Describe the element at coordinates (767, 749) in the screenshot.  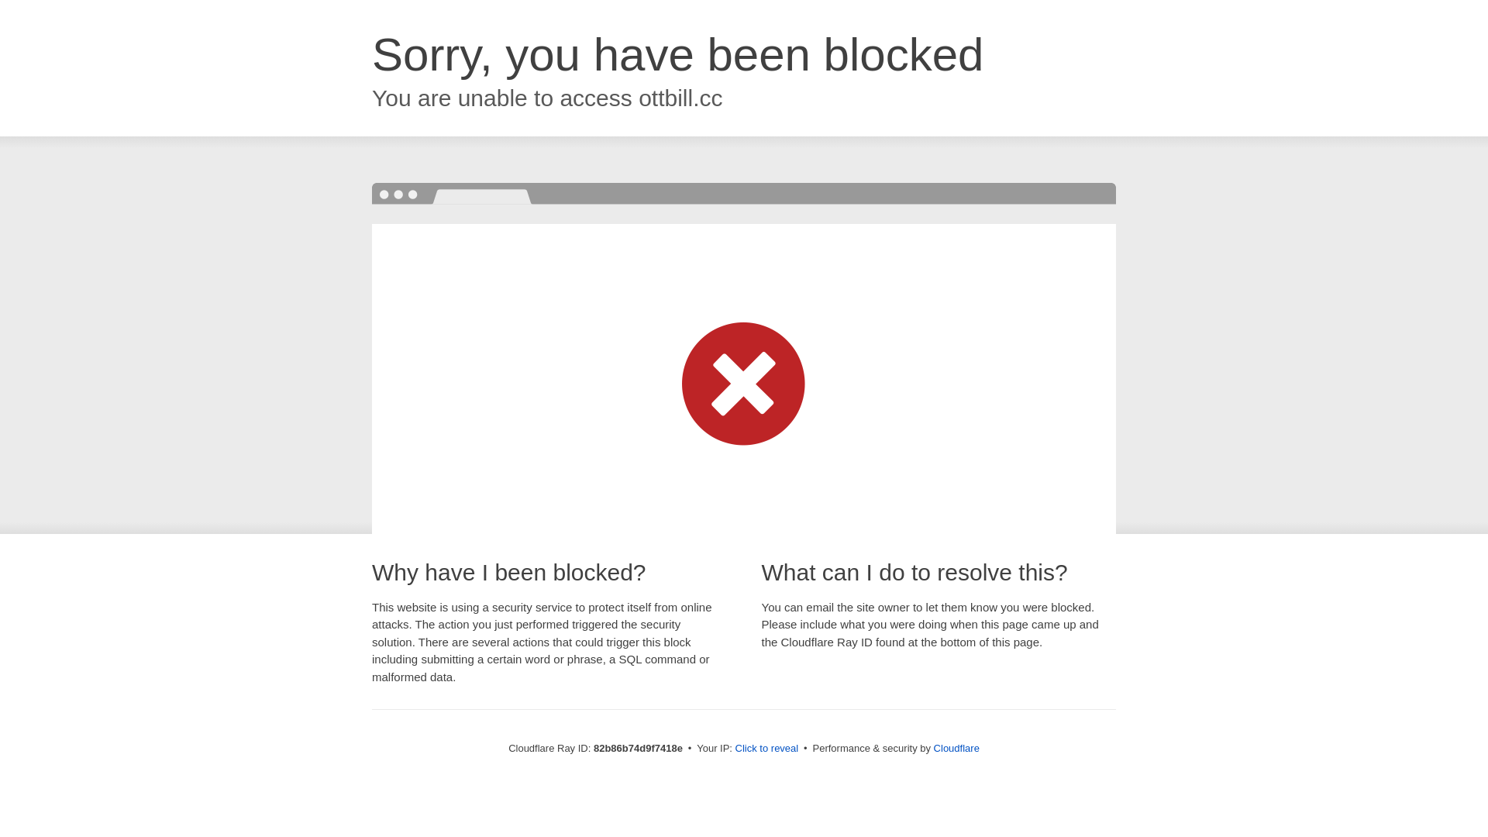
I see `Click to reveal` at that location.